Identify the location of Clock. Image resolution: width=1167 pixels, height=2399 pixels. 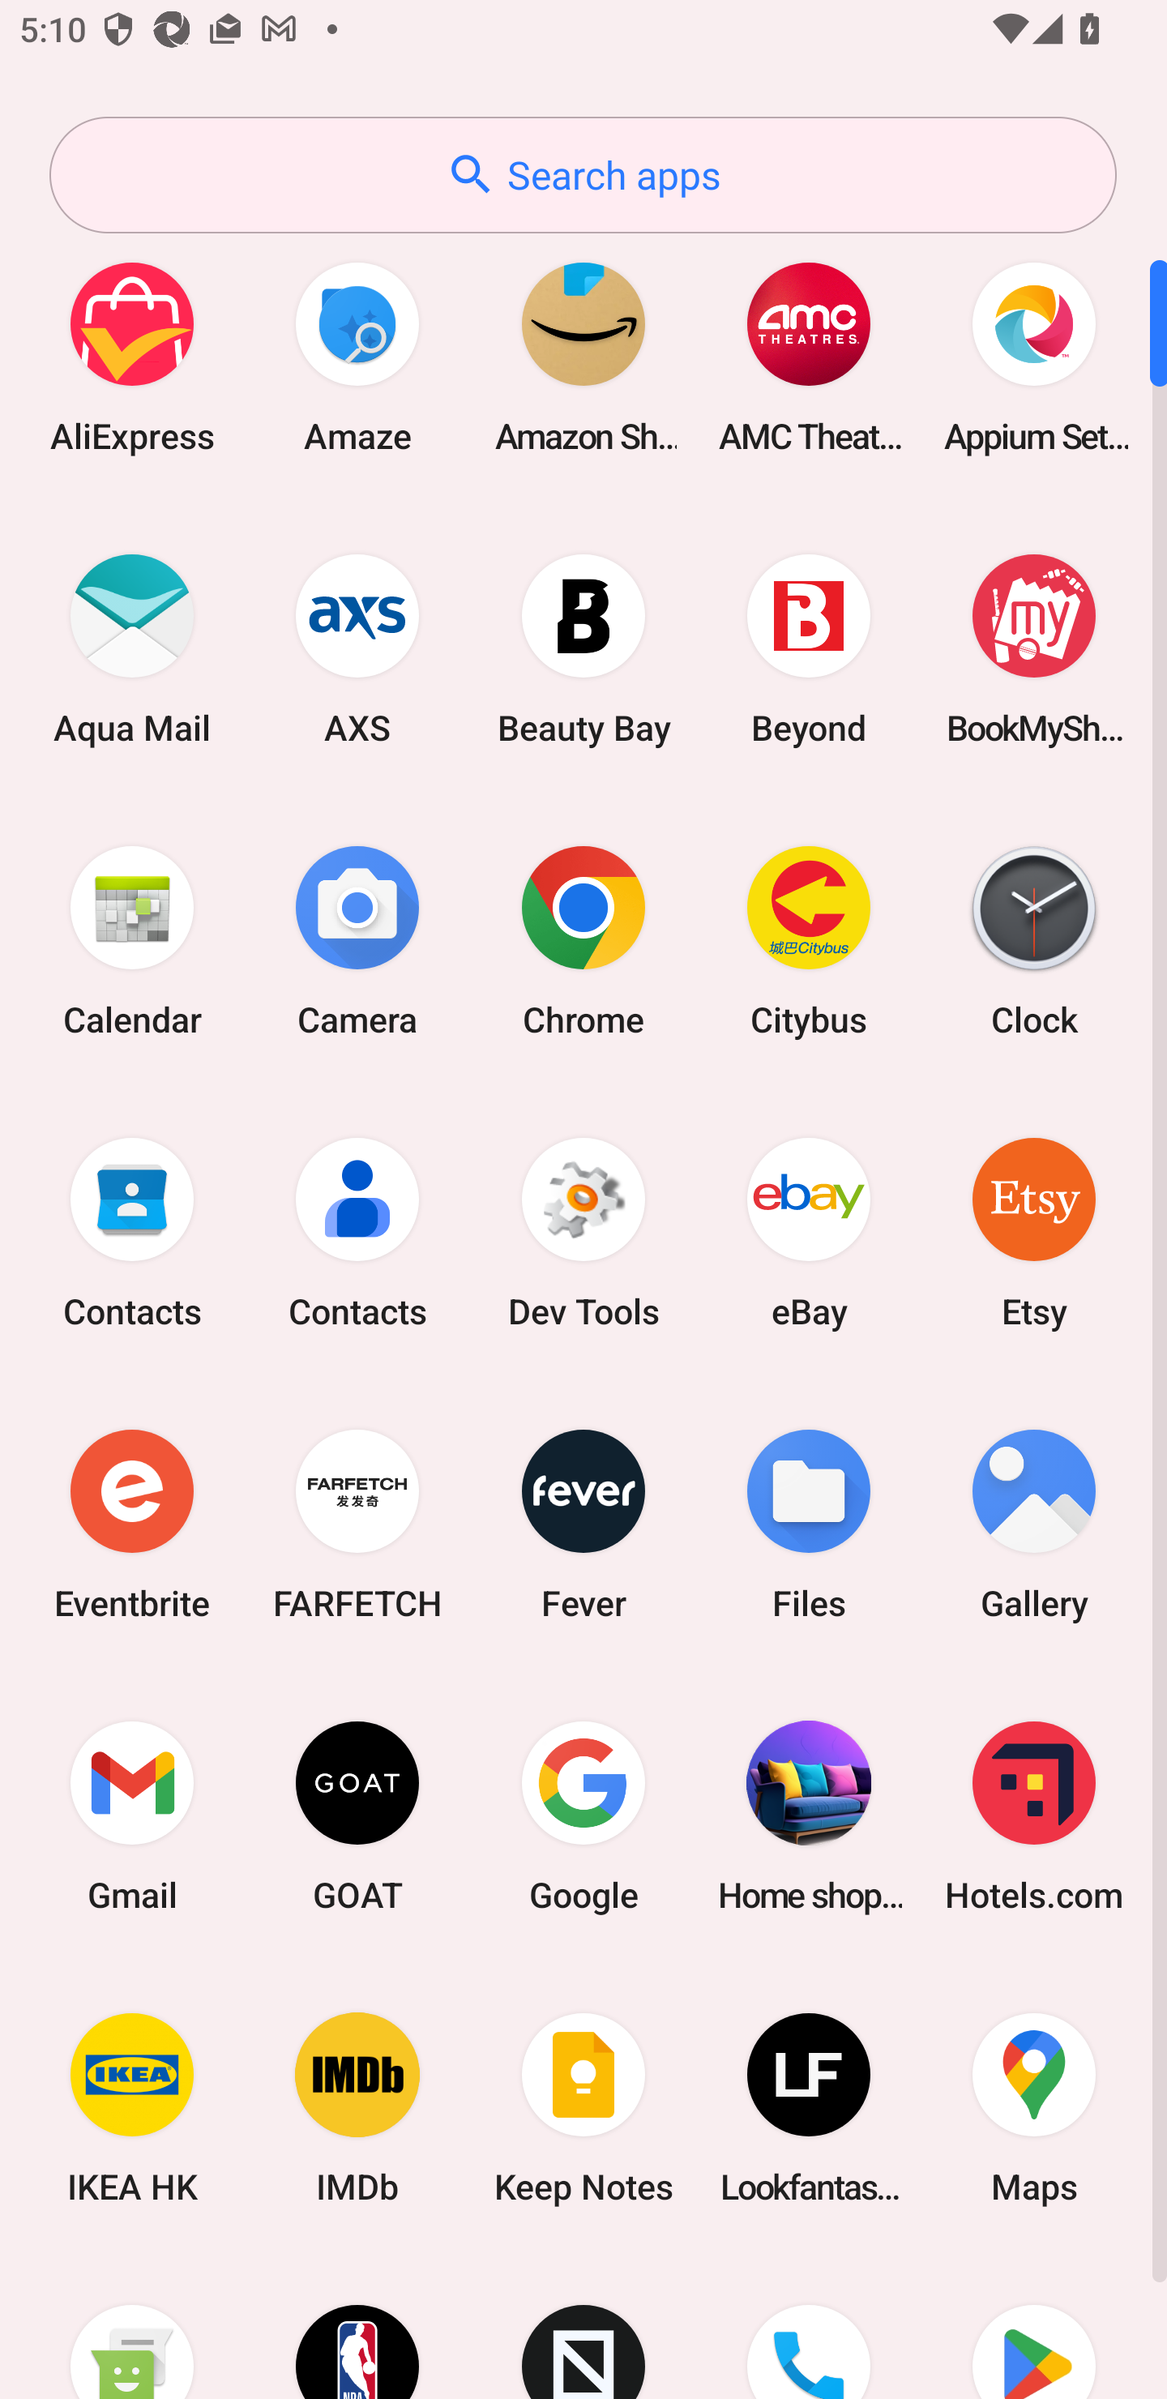
(1034, 940).